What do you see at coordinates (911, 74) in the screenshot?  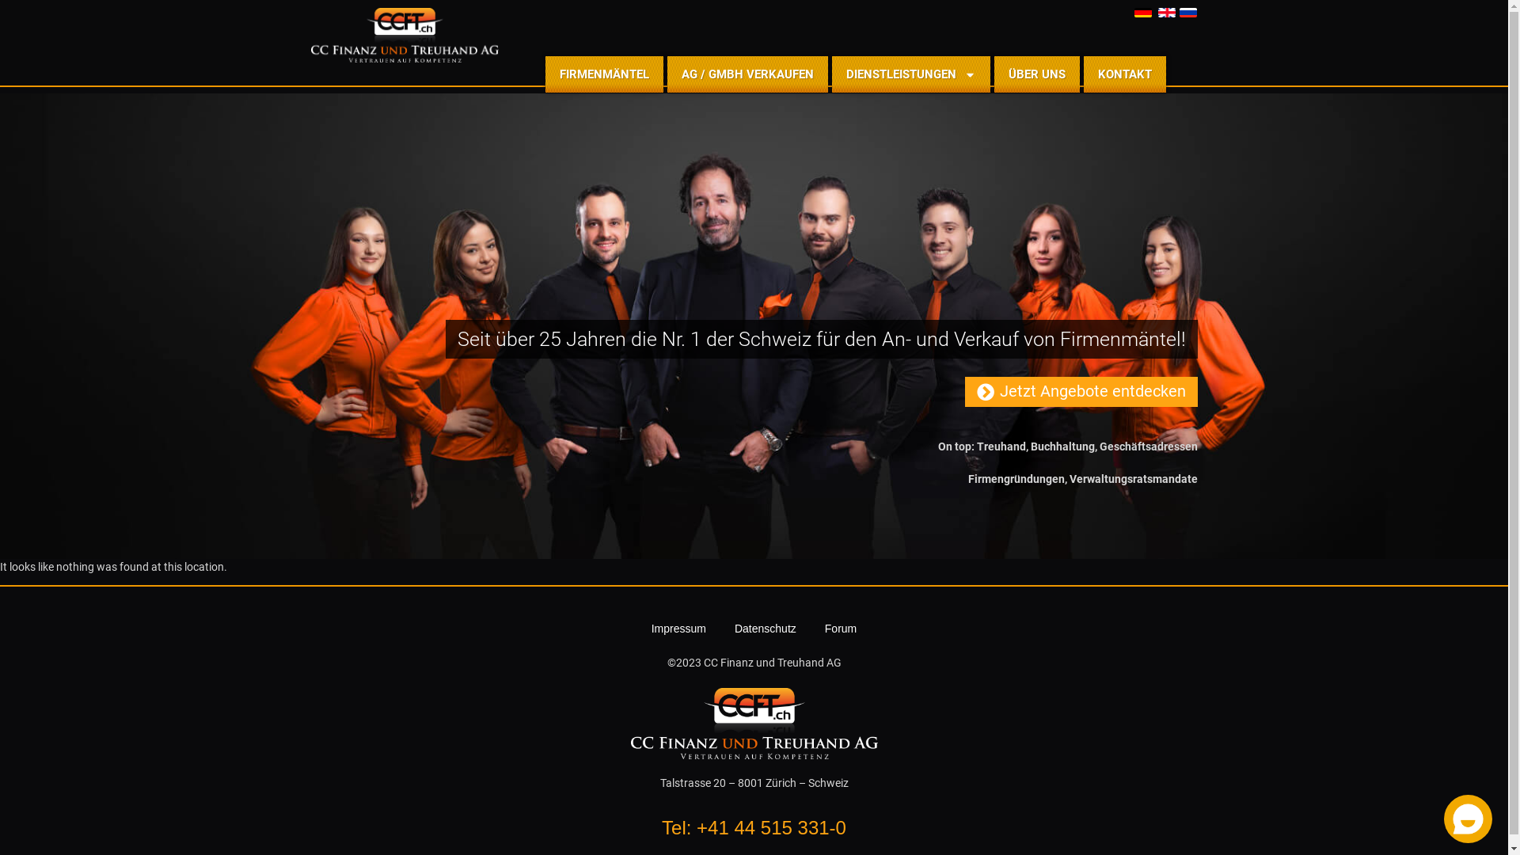 I see `DIENSTLEISTUNGEN` at bounding box center [911, 74].